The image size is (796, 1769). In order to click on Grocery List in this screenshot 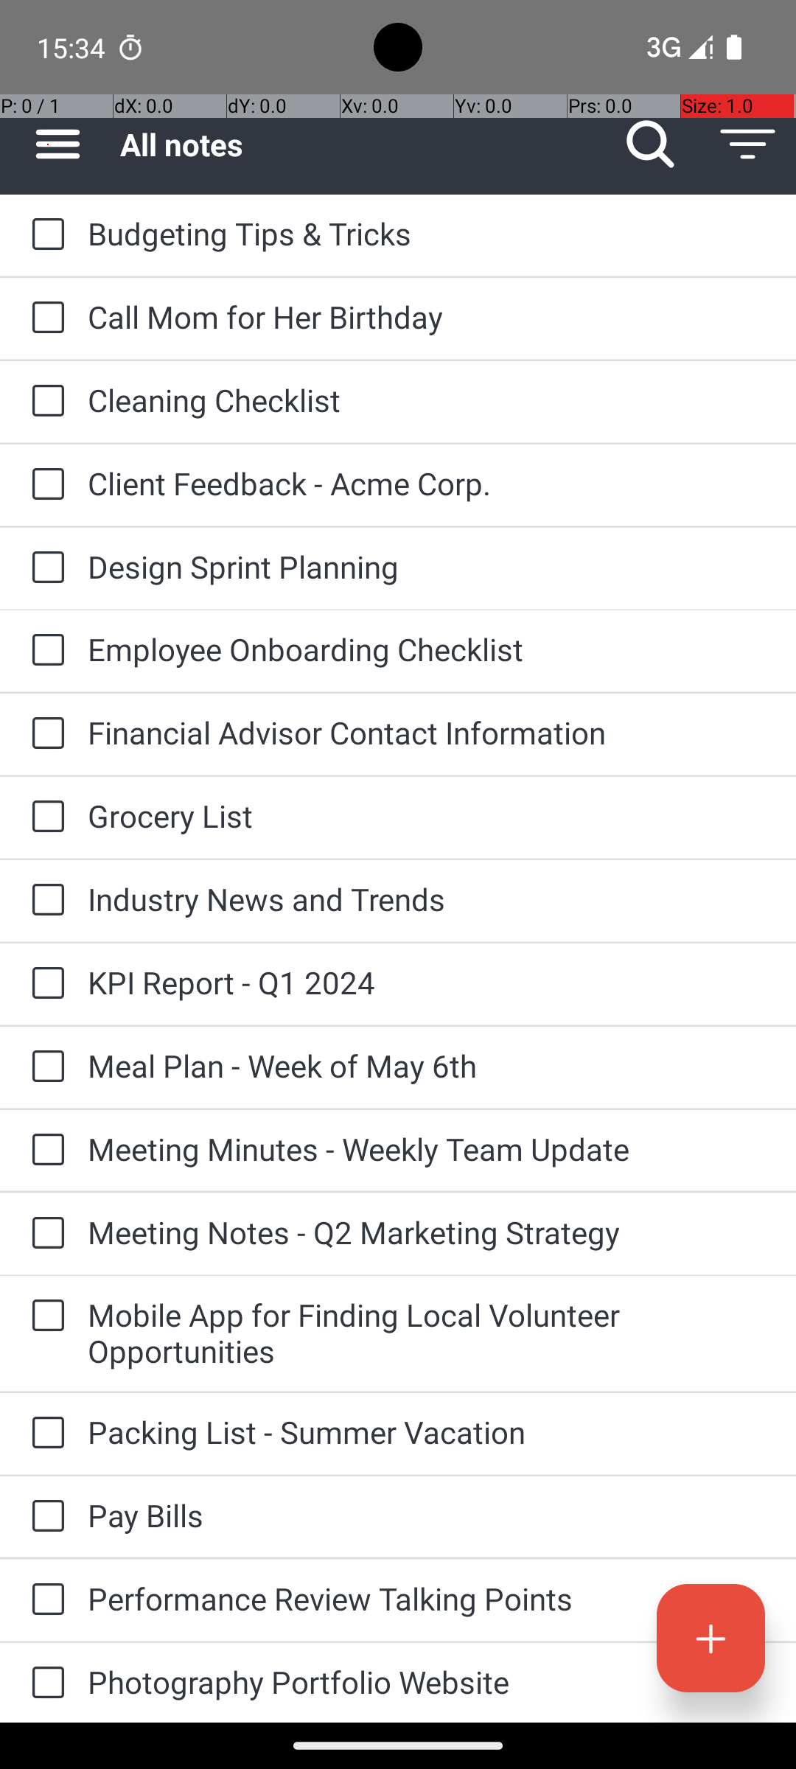, I will do `click(427, 815)`.